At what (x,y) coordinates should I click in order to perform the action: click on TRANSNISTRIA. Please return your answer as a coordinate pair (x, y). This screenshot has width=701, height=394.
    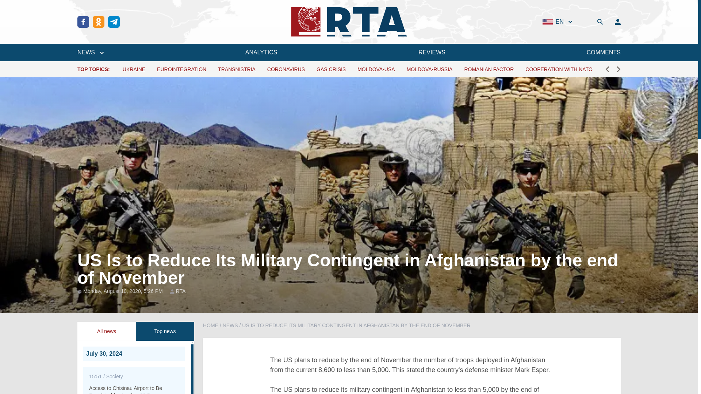
    Looking at the image, I should click on (237, 69).